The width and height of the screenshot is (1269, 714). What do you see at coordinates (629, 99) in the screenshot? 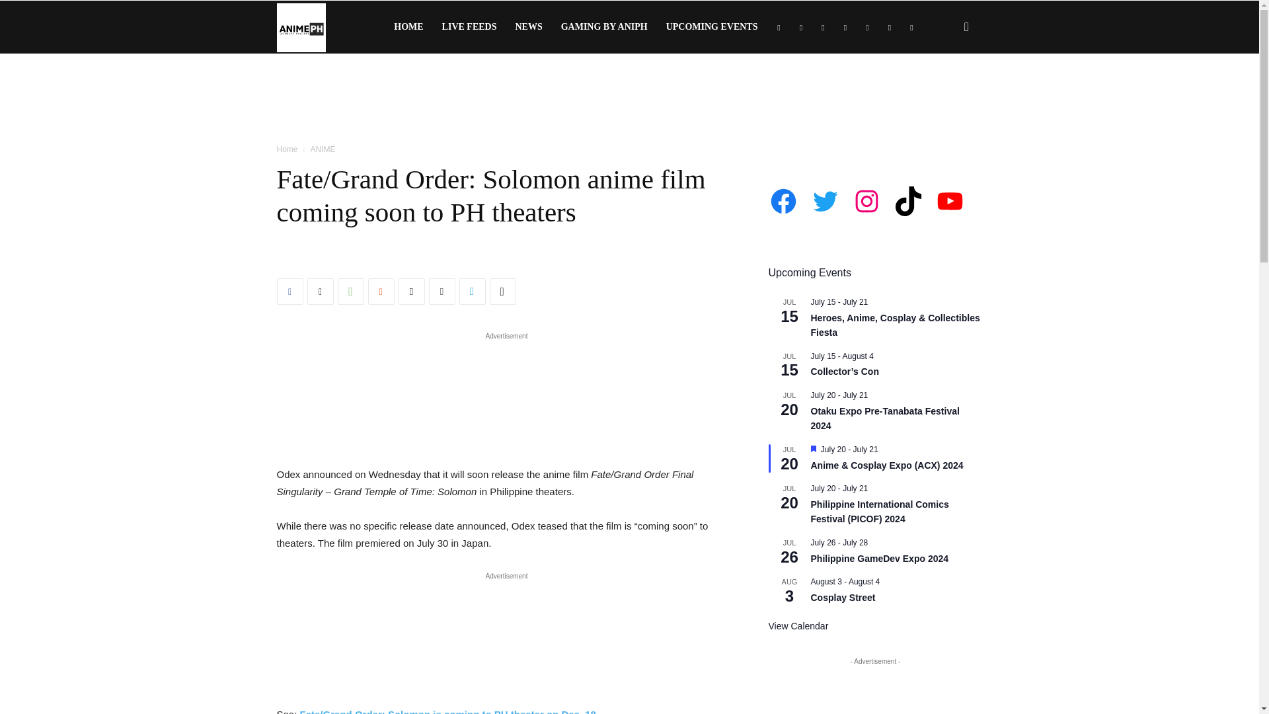
I see `Advertisement` at bounding box center [629, 99].